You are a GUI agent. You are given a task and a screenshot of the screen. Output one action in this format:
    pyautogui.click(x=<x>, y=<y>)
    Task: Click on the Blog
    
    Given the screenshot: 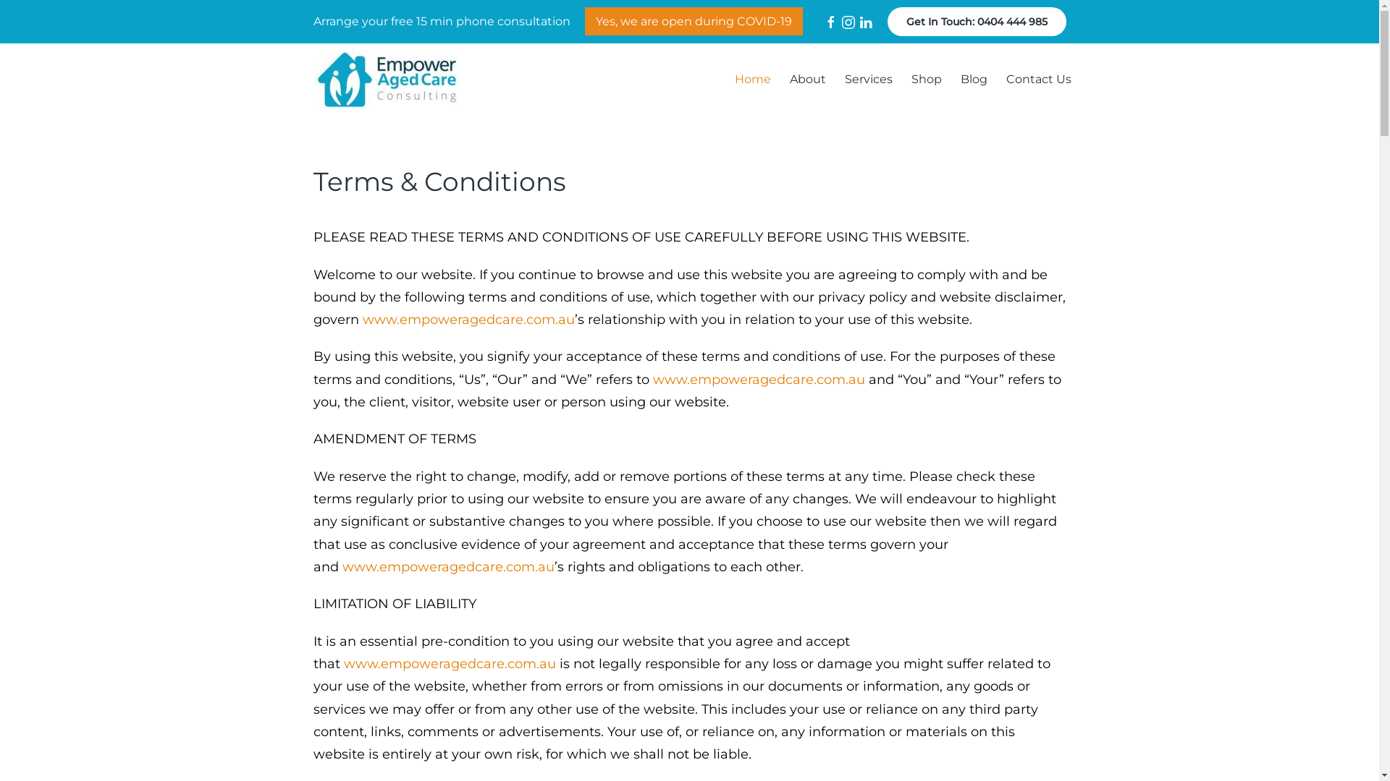 What is the action you would take?
    pyautogui.click(x=974, y=80)
    